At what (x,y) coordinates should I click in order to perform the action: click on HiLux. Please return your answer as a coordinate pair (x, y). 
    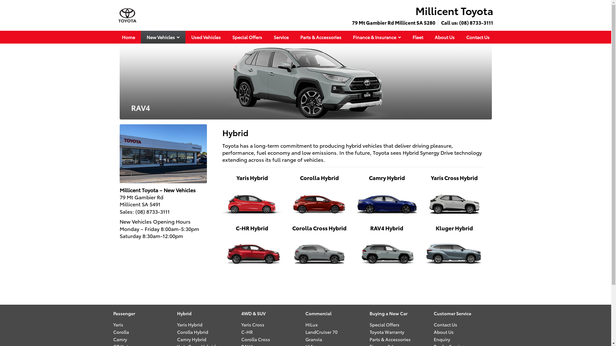
    Looking at the image, I should click on (312, 325).